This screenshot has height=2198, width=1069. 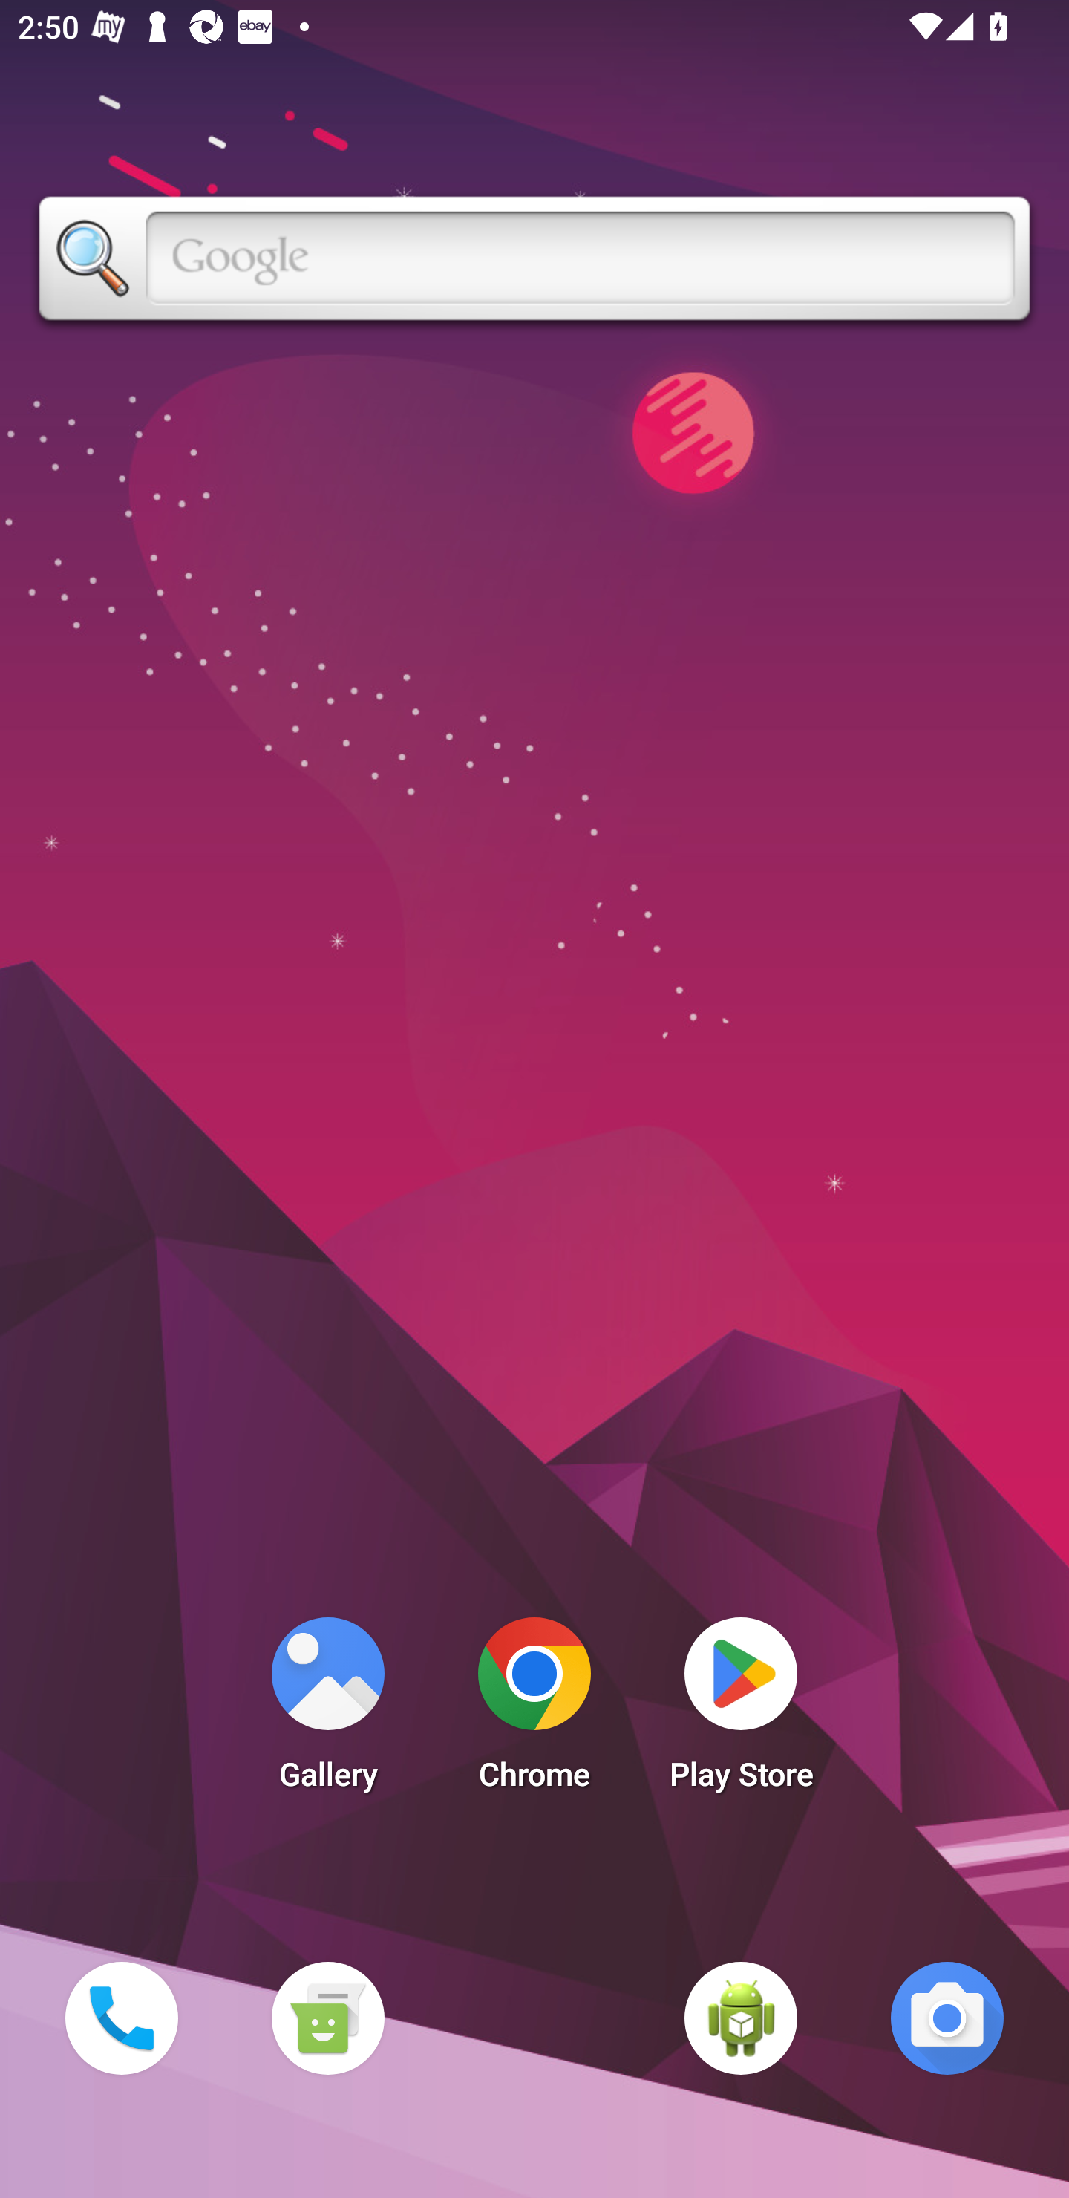 What do you see at coordinates (741, 2018) in the screenshot?
I see `WebView Browser Tester` at bounding box center [741, 2018].